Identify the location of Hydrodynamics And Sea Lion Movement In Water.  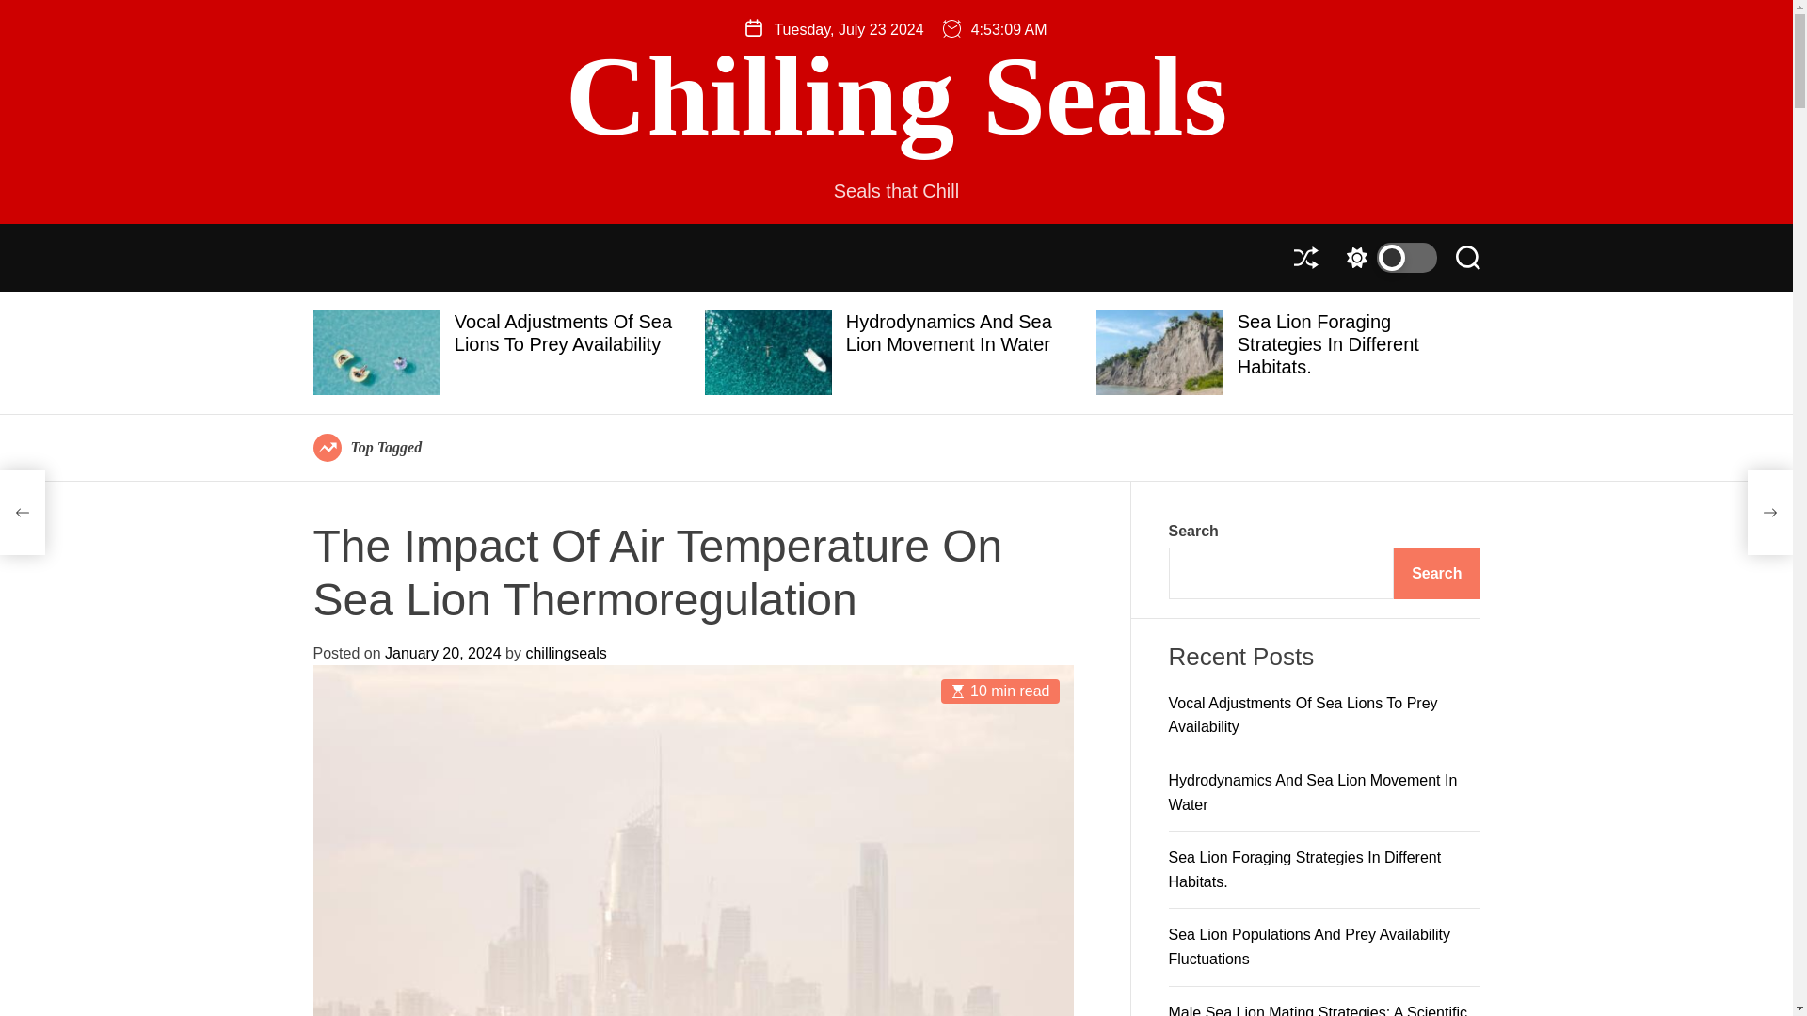
(949, 332).